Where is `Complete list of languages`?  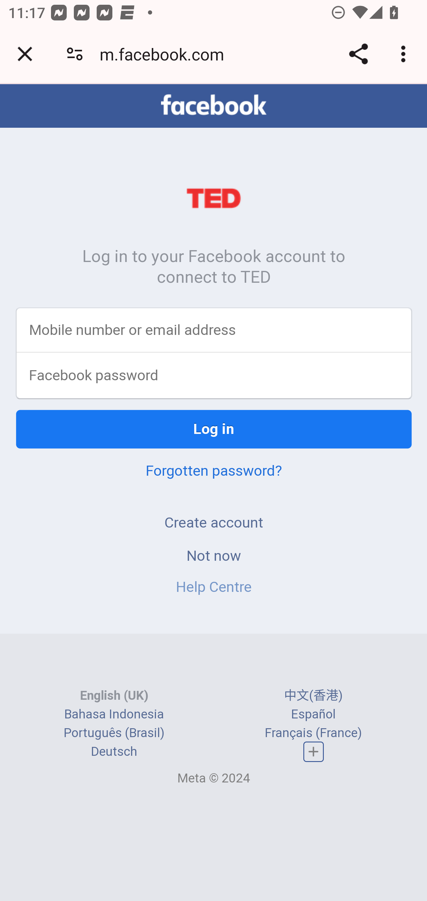
Complete list of languages is located at coordinates (314, 752).